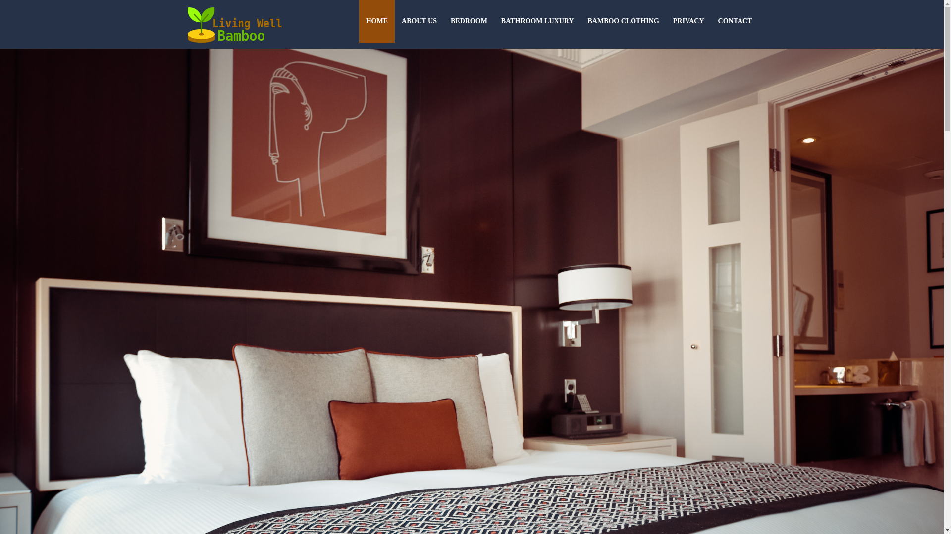 The height and width of the screenshot is (534, 951). Describe the element at coordinates (376, 21) in the screenshot. I see `HOME` at that location.